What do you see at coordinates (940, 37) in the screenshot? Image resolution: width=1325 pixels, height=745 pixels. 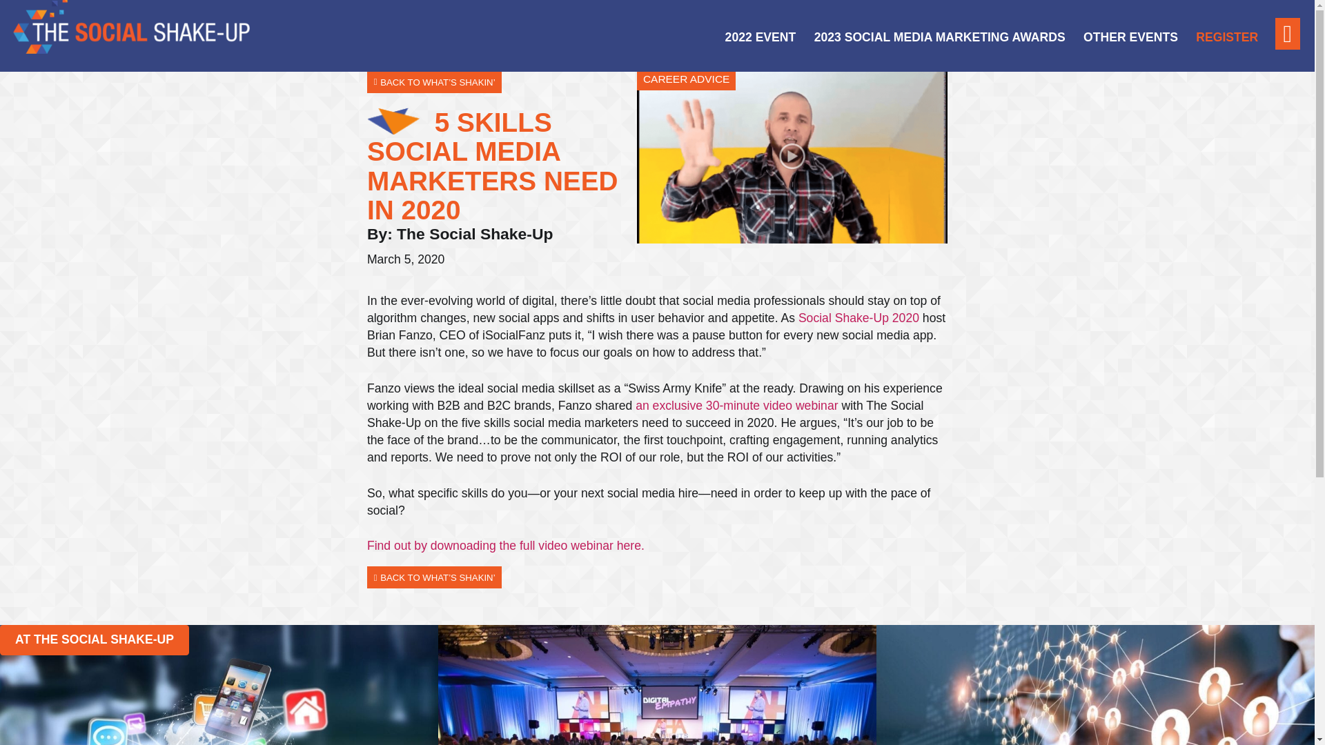 I see `2023 SOCIAL MEDIA MARKETING AWARDS` at bounding box center [940, 37].